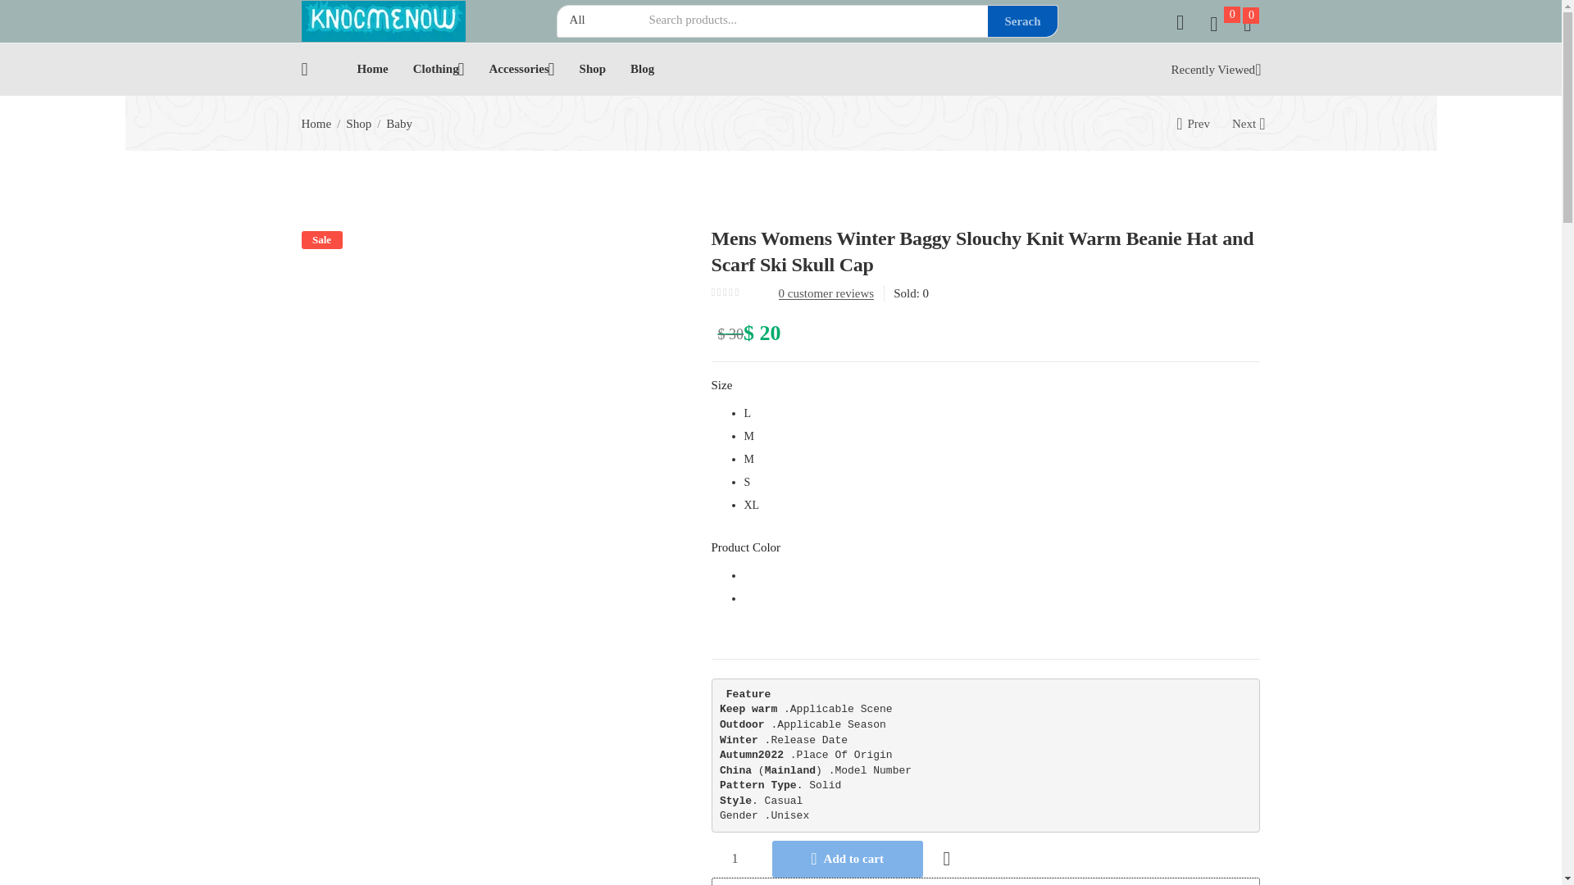 This screenshot has height=885, width=1574. What do you see at coordinates (1002, 505) in the screenshot?
I see `XL` at bounding box center [1002, 505].